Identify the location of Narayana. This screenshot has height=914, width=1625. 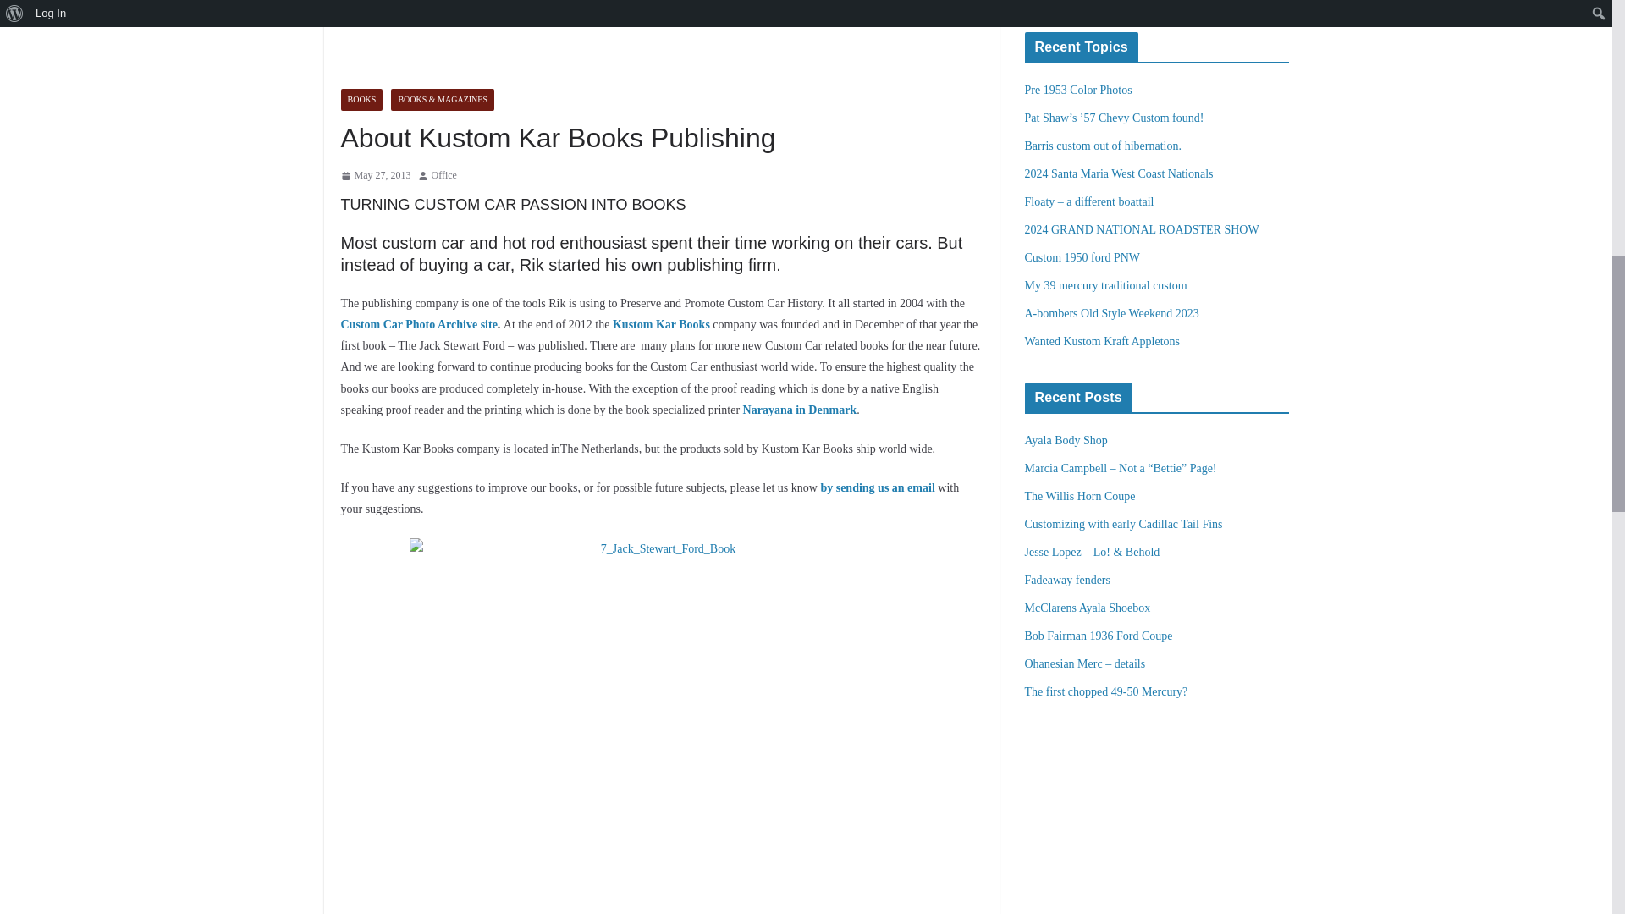
(800, 410).